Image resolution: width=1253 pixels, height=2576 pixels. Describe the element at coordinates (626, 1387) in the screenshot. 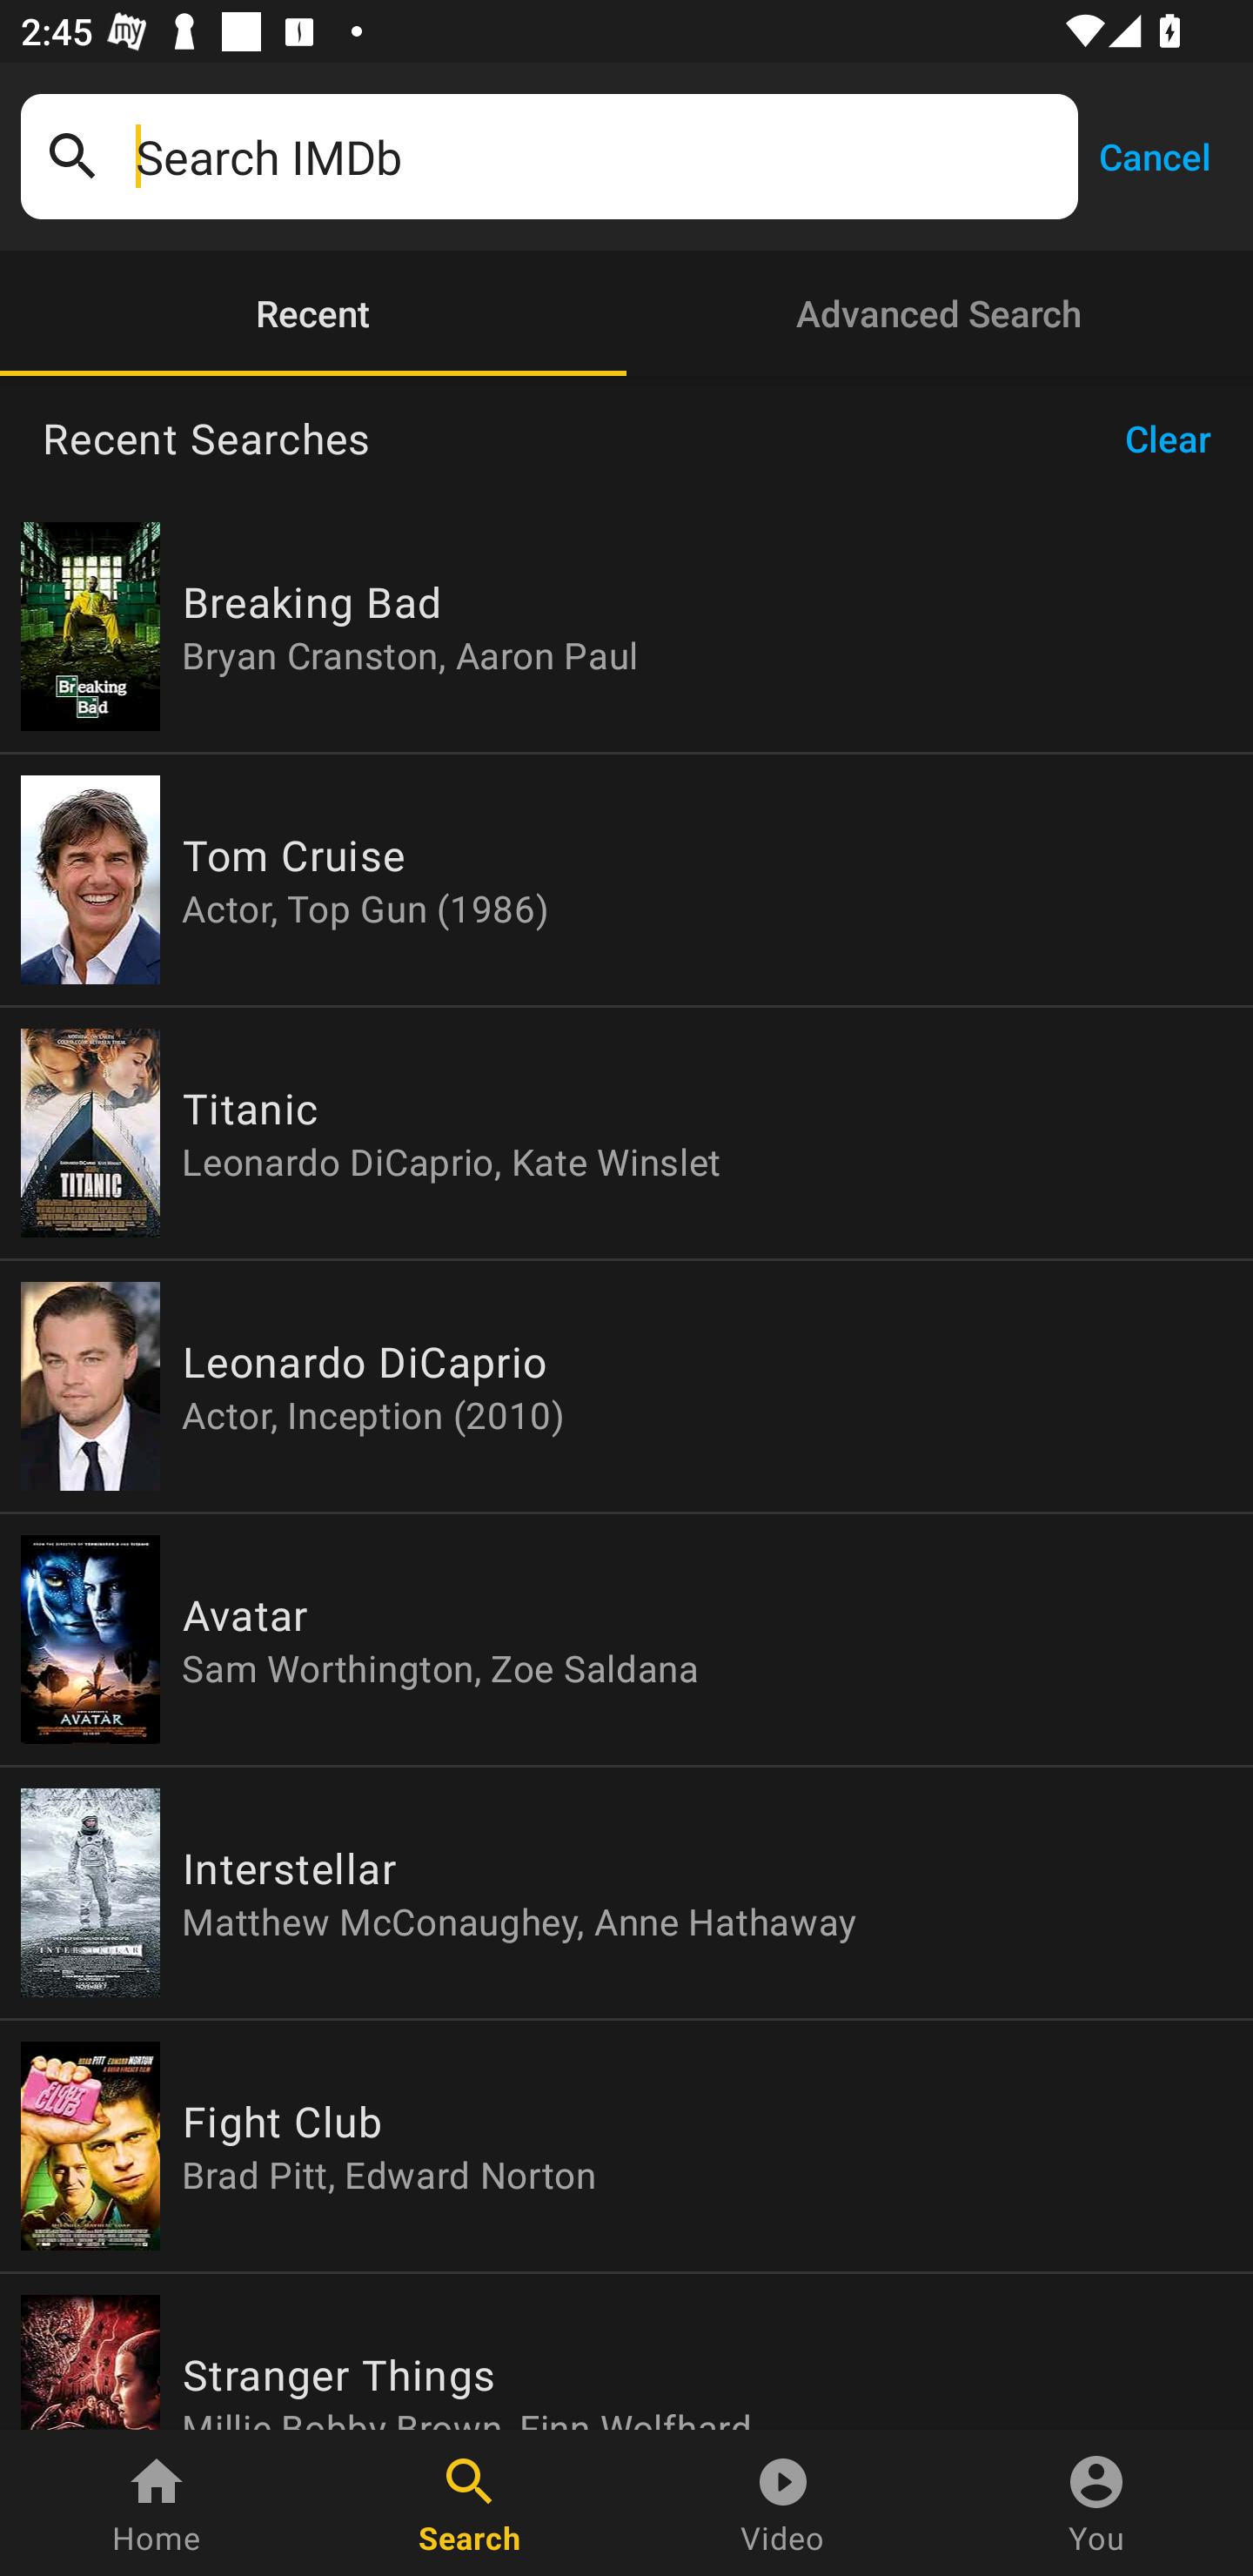

I see `Leonardo DiCaprio Actor, Inception (2010)` at that location.